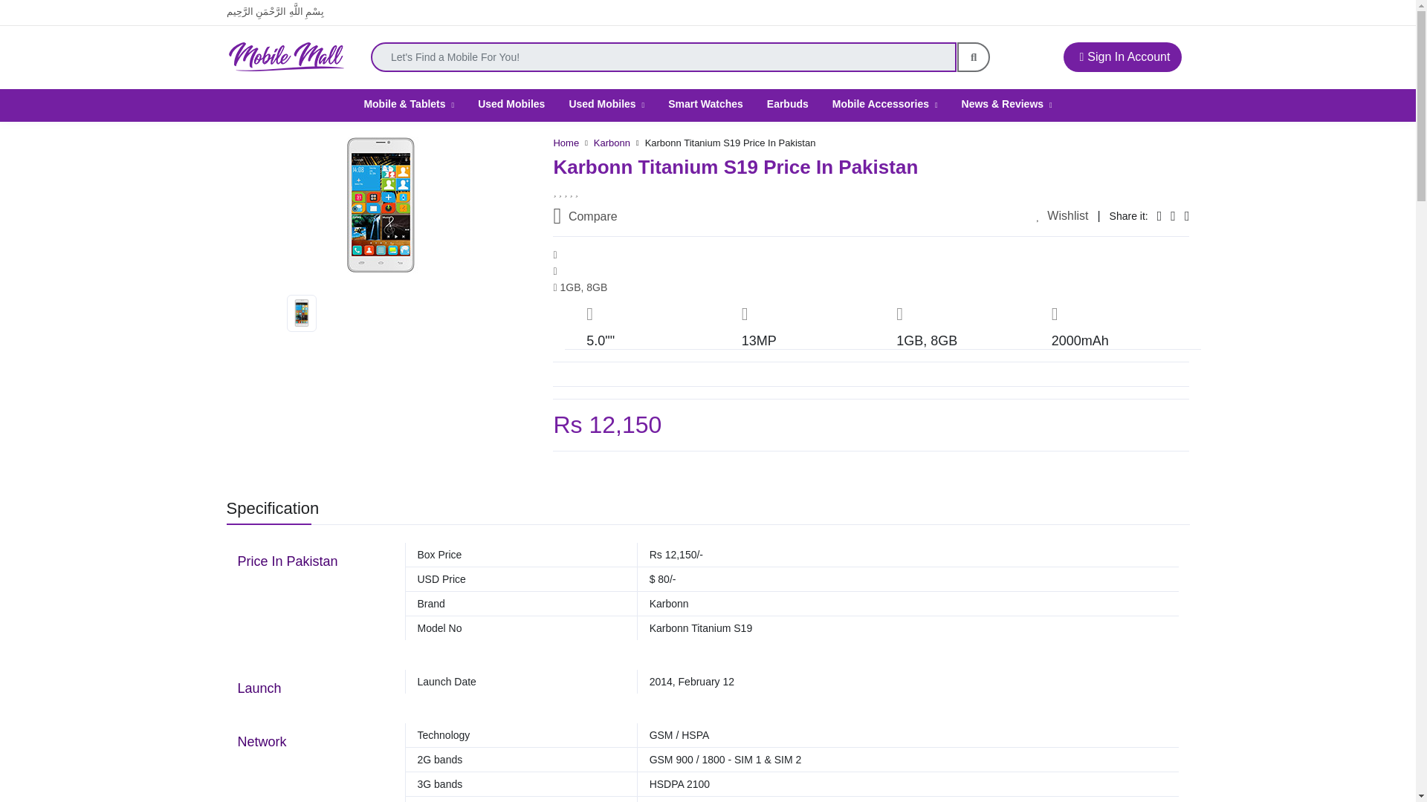 The width and height of the screenshot is (1427, 802). What do you see at coordinates (705, 103) in the screenshot?
I see `Smart Watches` at bounding box center [705, 103].